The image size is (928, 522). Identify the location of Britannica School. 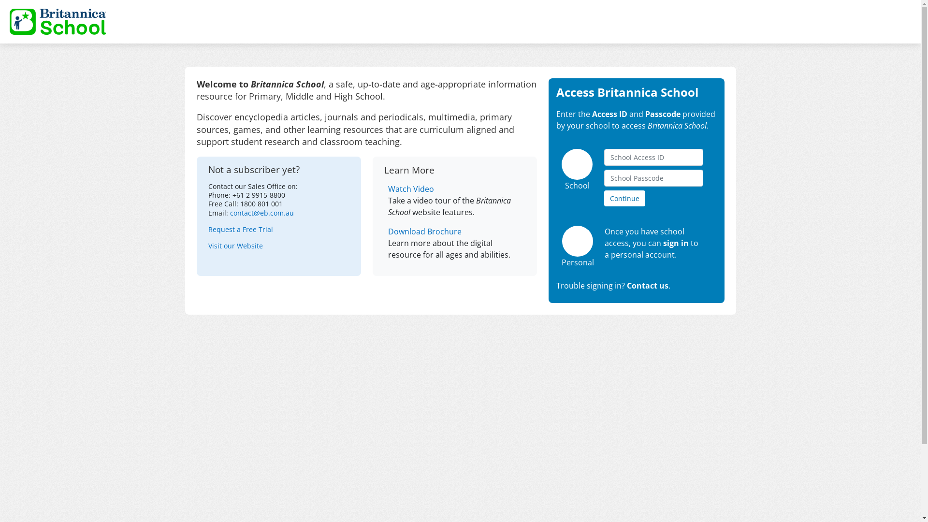
(58, 22).